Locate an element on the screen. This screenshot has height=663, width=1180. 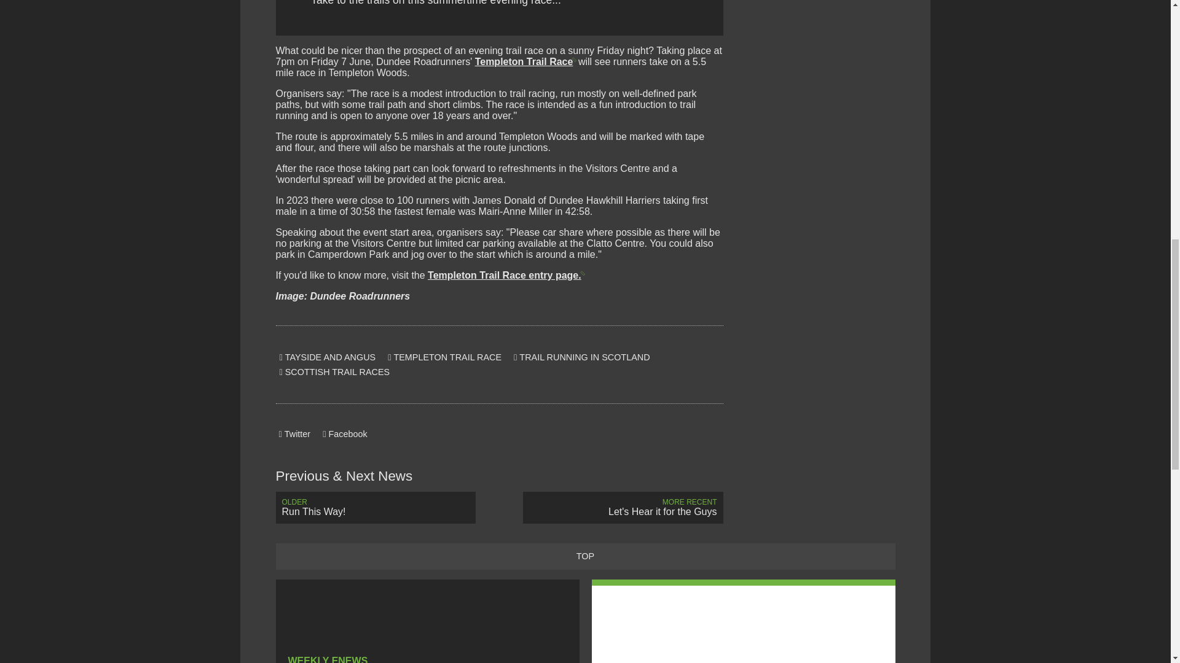
SCOTTISH TRAIL RACES is located at coordinates (334, 372).